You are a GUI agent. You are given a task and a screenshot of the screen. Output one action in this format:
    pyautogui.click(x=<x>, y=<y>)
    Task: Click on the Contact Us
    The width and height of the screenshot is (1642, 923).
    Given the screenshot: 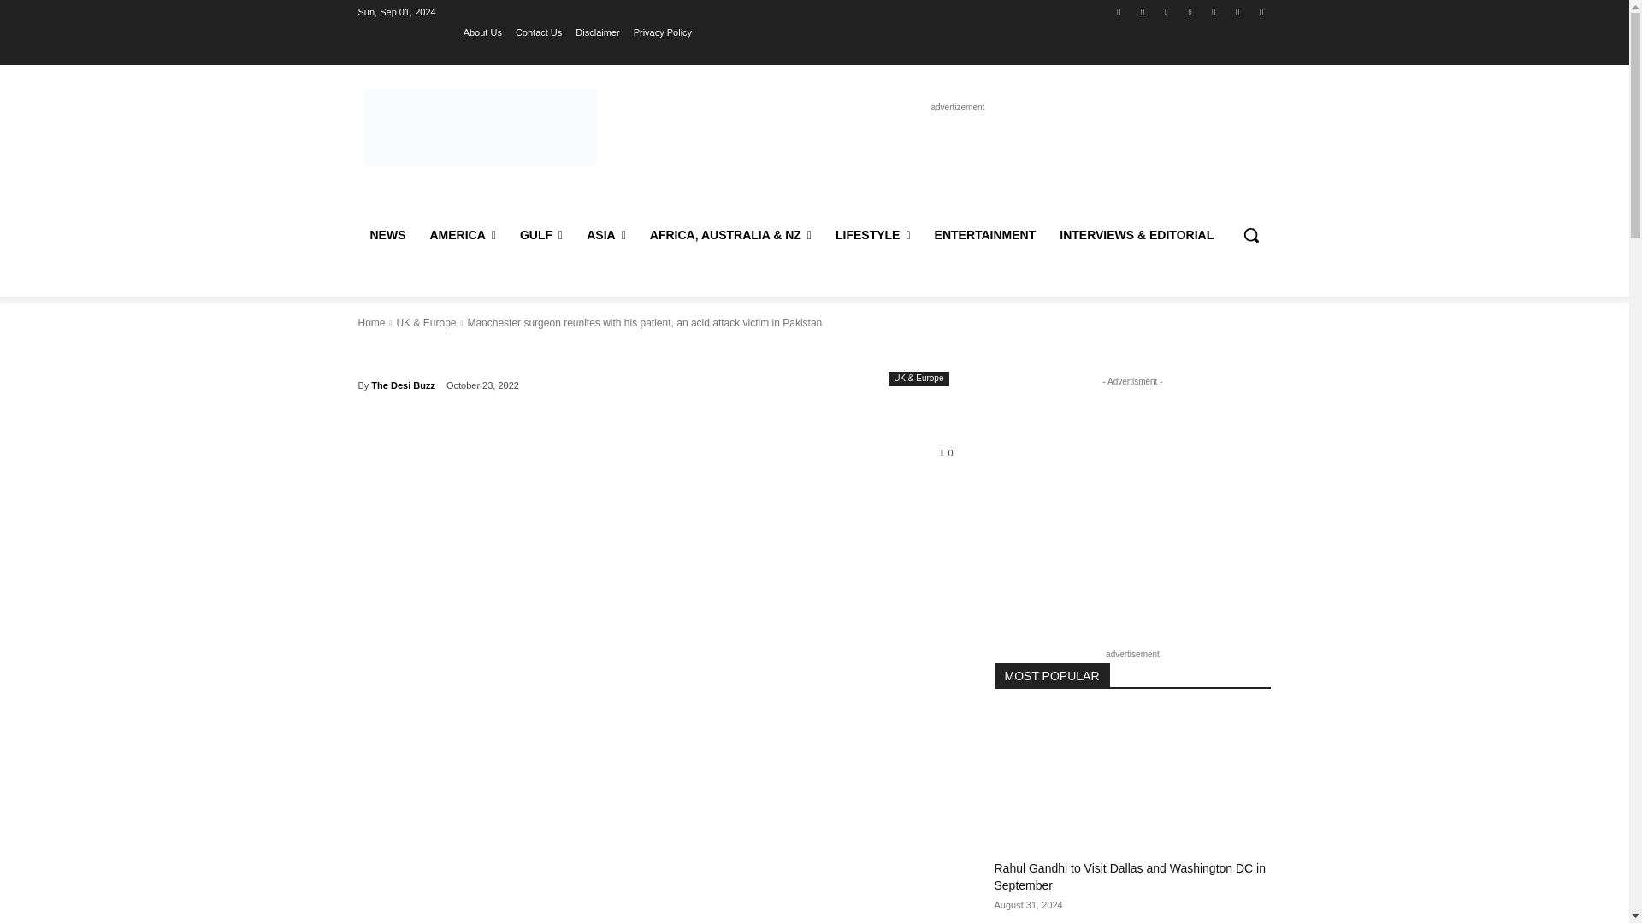 What is the action you would take?
    pyautogui.click(x=538, y=32)
    